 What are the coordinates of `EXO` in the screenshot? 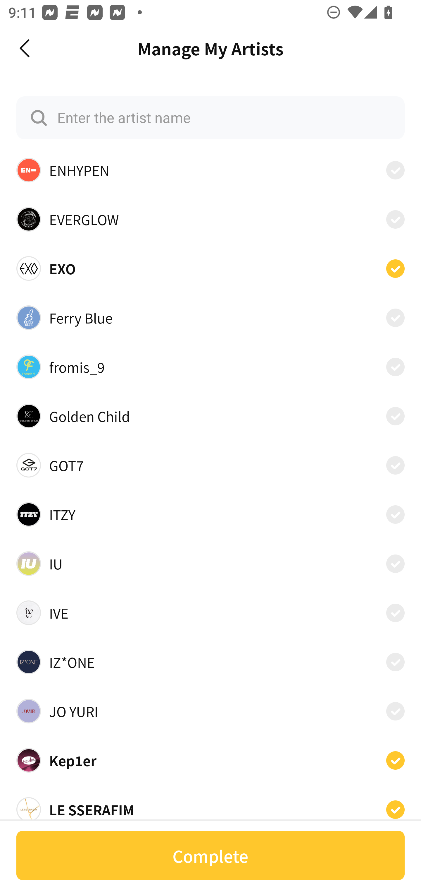 It's located at (210, 268).